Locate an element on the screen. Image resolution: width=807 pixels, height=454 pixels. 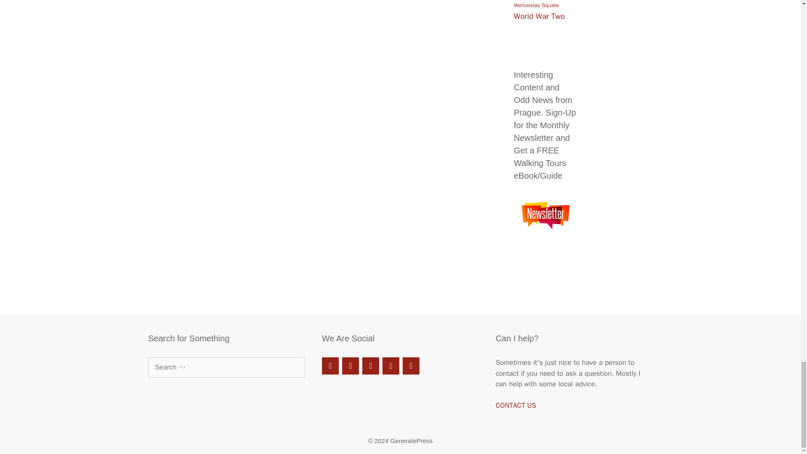
Trip Advisor is located at coordinates (351, 366).